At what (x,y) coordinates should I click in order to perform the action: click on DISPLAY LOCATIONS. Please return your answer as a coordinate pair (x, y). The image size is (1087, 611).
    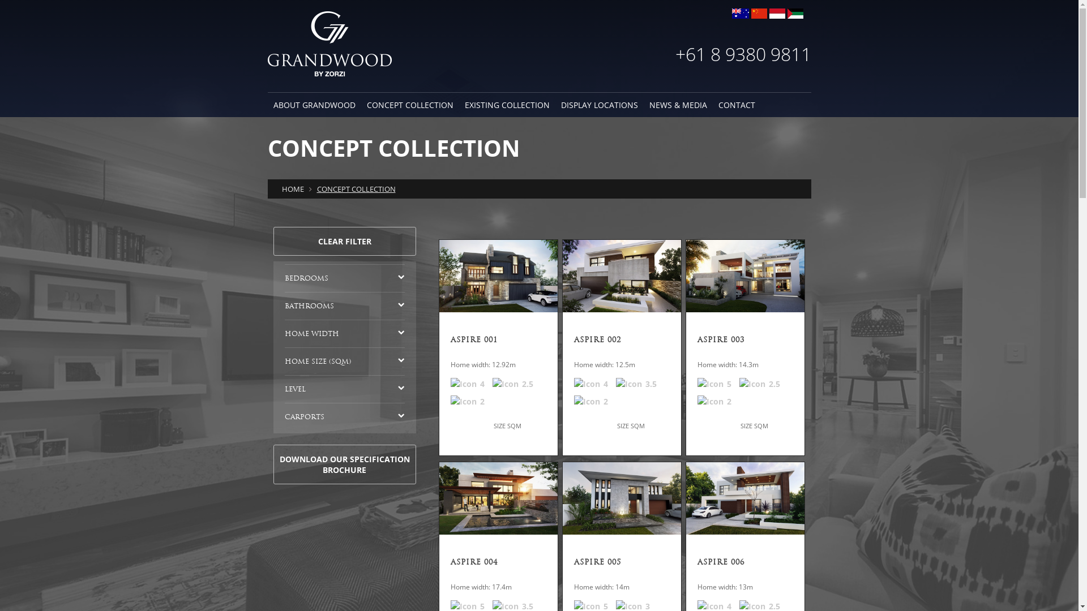
    Looking at the image, I should click on (599, 105).